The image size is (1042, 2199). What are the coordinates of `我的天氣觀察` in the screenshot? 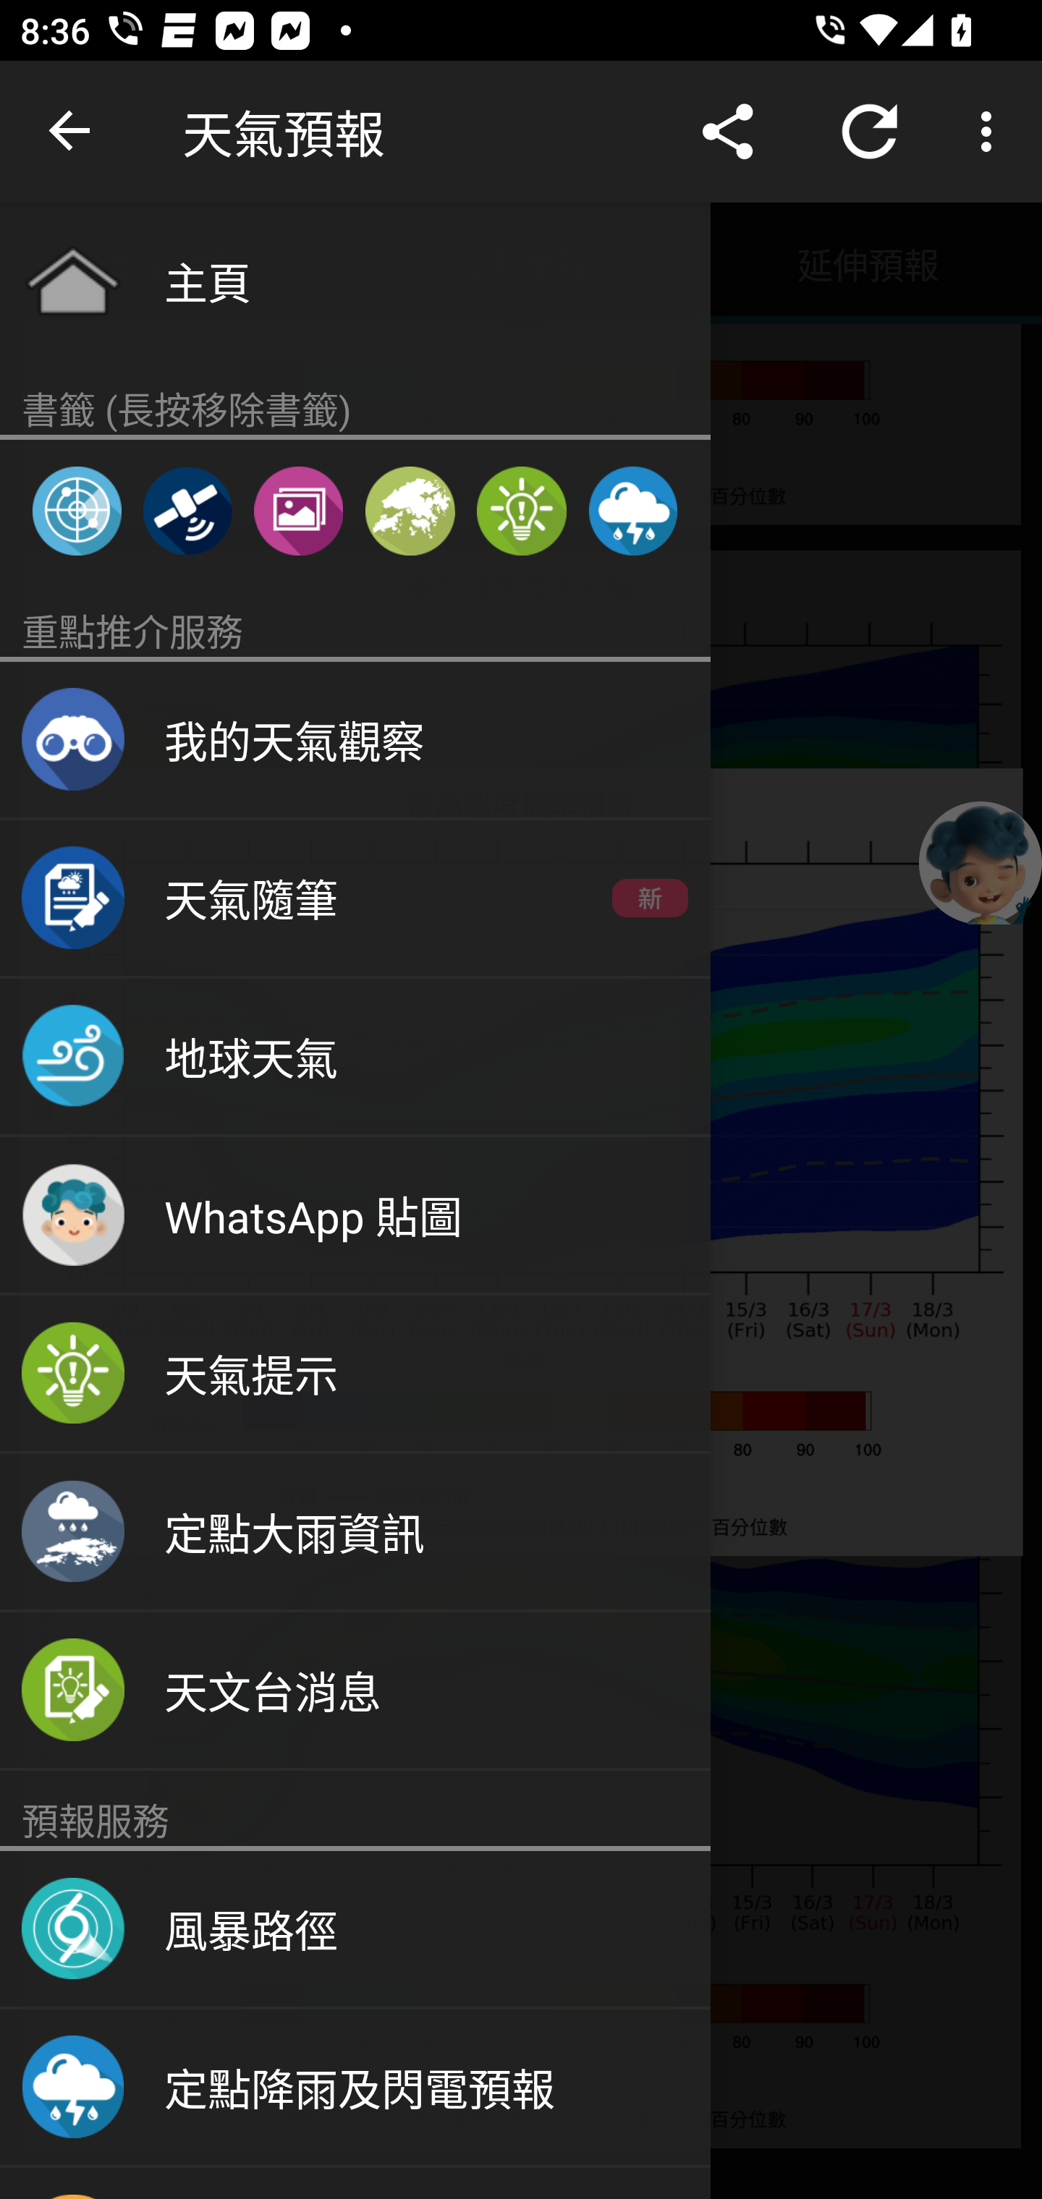 It's located at (355, 741).